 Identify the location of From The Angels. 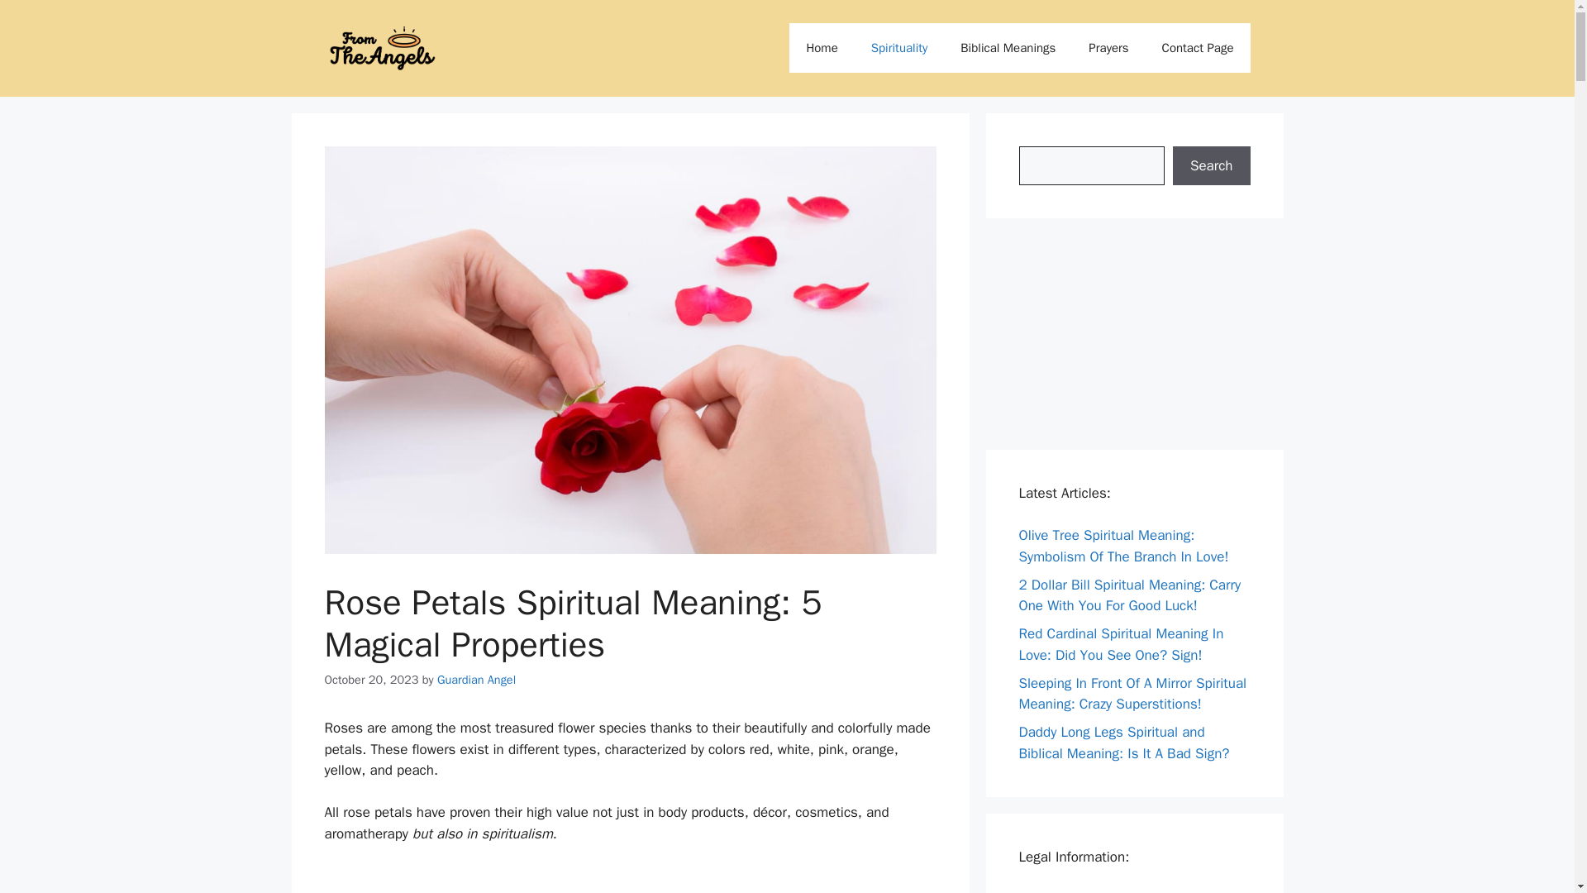
(381, 48).